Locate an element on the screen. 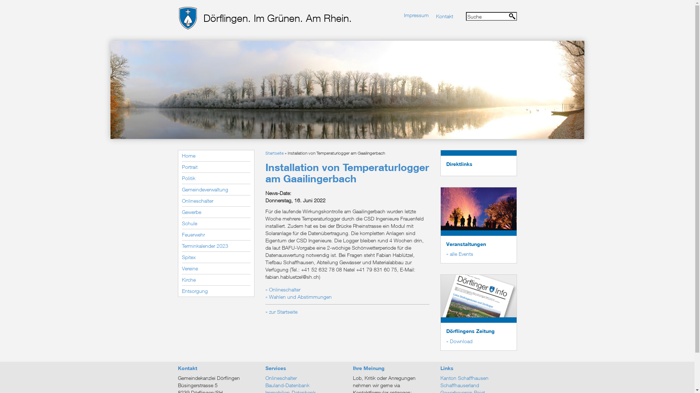  Terminkalender 2023 is located at coordinates (216, 246).